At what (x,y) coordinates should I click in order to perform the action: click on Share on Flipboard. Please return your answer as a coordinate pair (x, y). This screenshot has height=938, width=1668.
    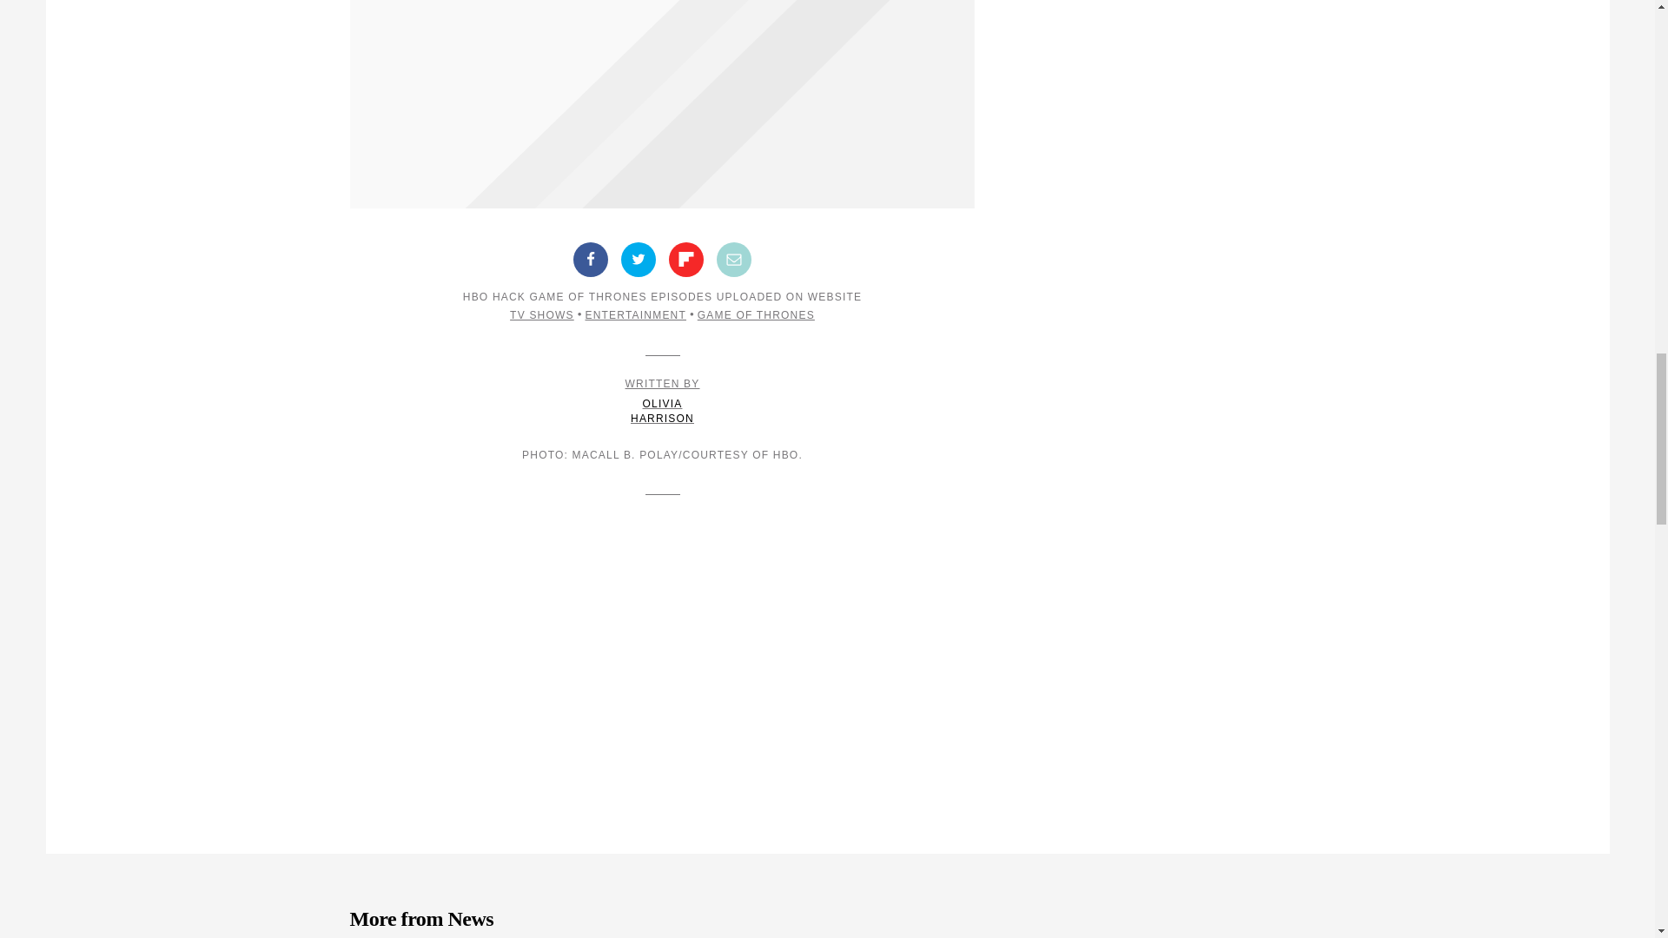
    Looking at the image, I should click on (686, 259).